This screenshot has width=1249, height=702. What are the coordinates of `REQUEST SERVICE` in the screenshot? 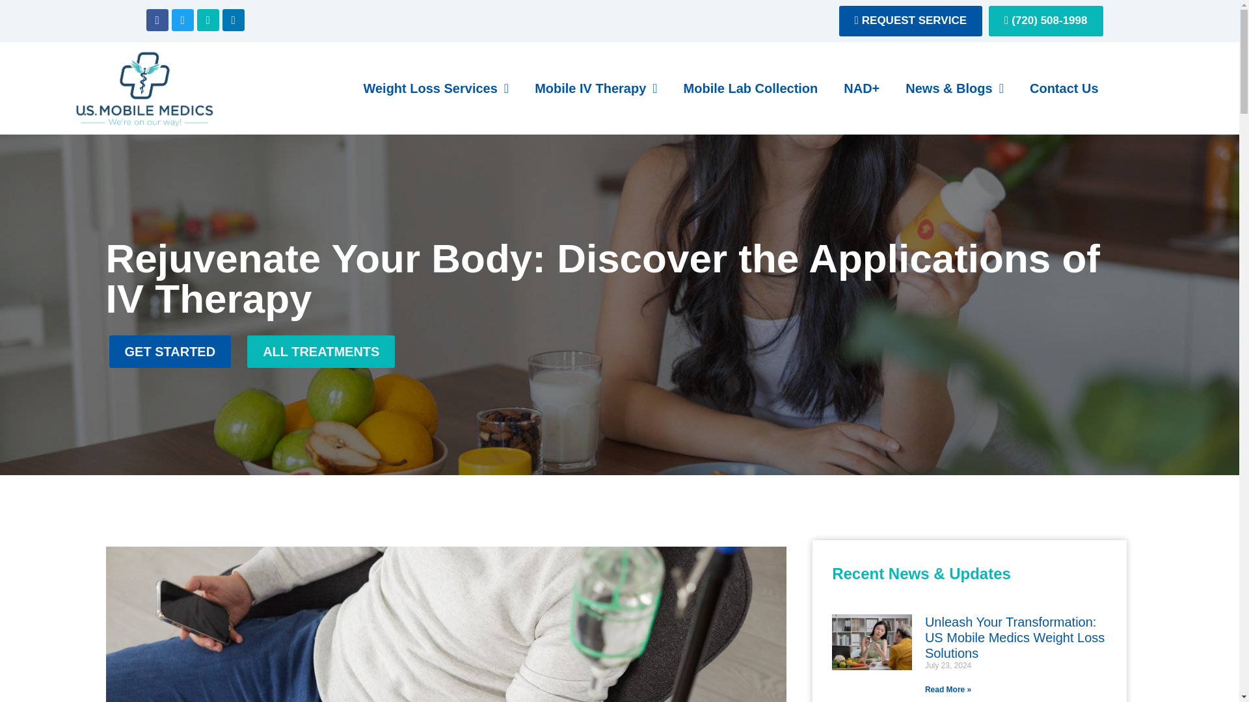 It's located at (911, 21).